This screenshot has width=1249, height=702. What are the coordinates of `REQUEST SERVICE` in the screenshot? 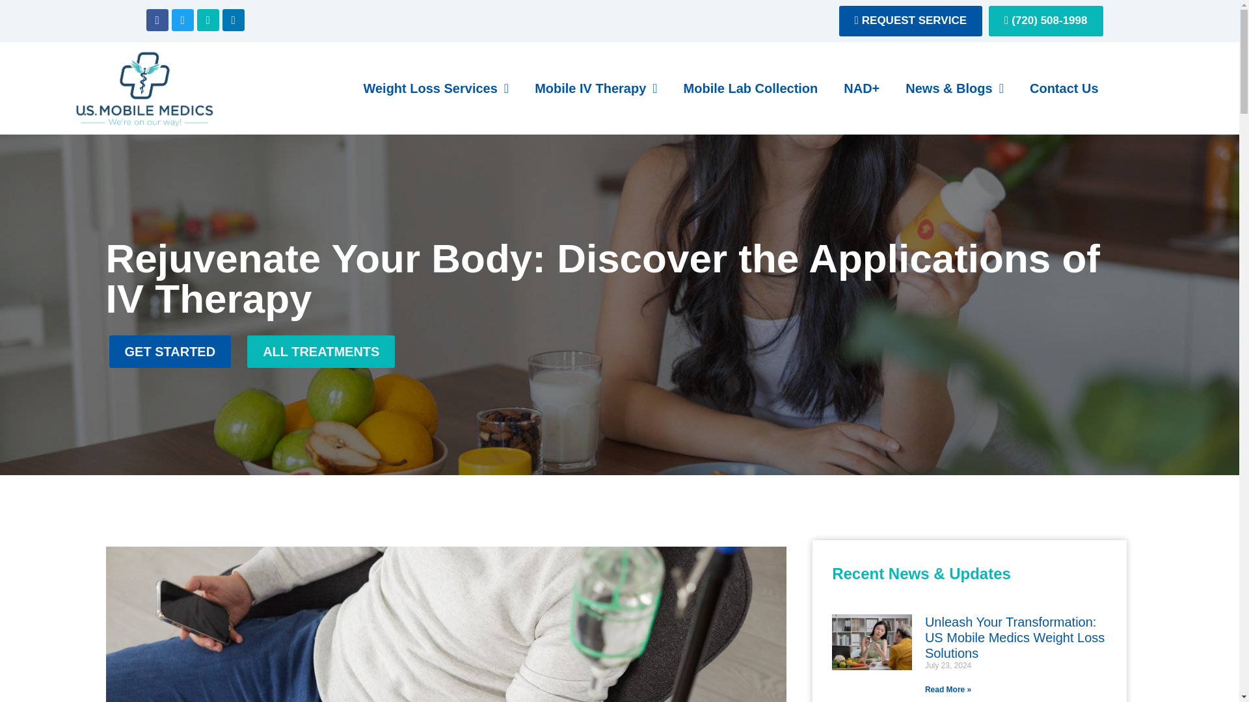 It's located at (911, 21).